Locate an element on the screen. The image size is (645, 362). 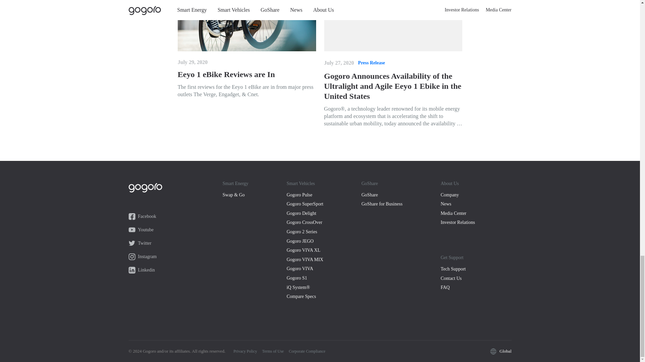
Twitter is located at coordinates (176, 243).